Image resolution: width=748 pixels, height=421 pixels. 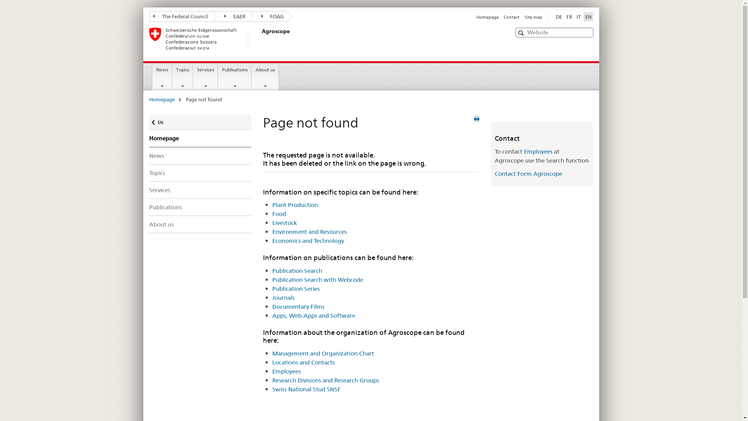 What do you see at coordinates (162, 77) in the screenshot?
I see `News` at bounding box center [162, 77].